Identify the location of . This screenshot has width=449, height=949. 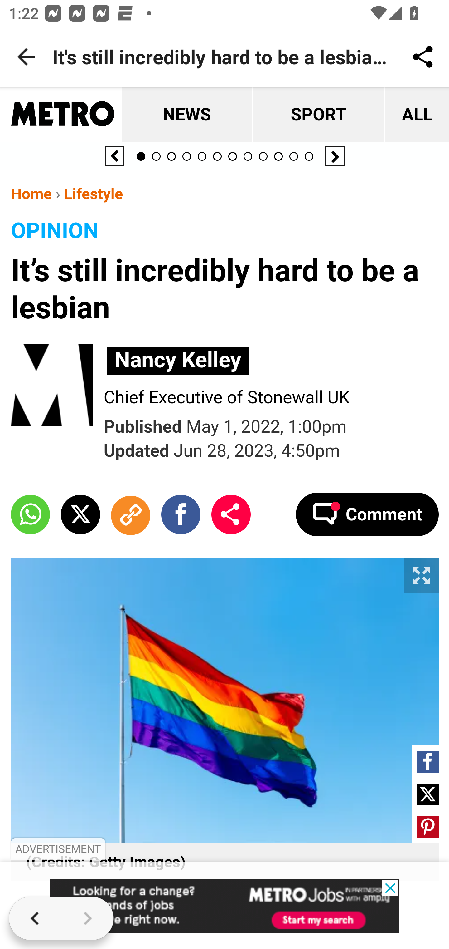
(130, 514).